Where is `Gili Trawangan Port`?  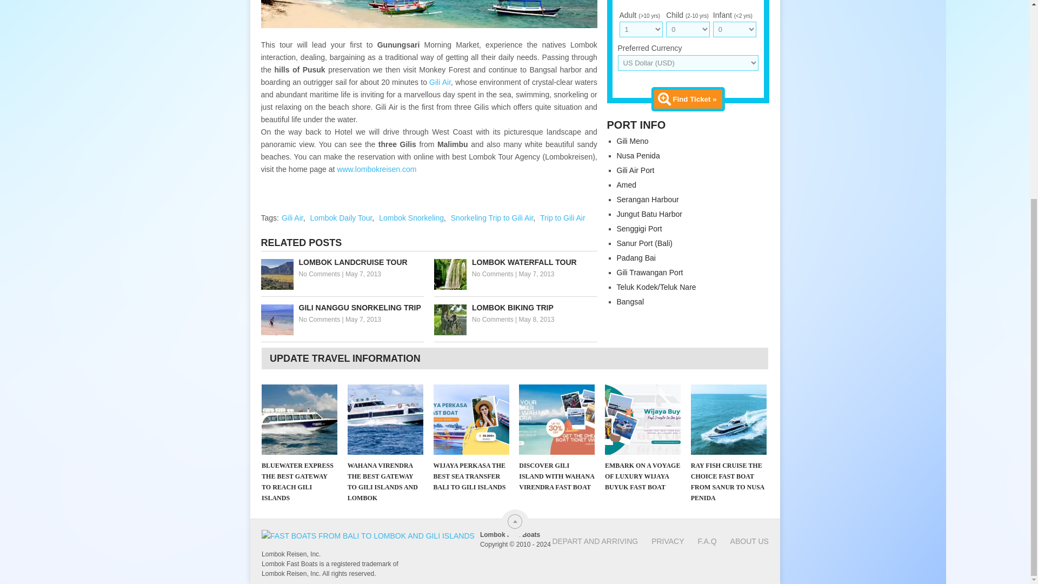
Gili Trawangan Port is located at coordinates (650, 272).